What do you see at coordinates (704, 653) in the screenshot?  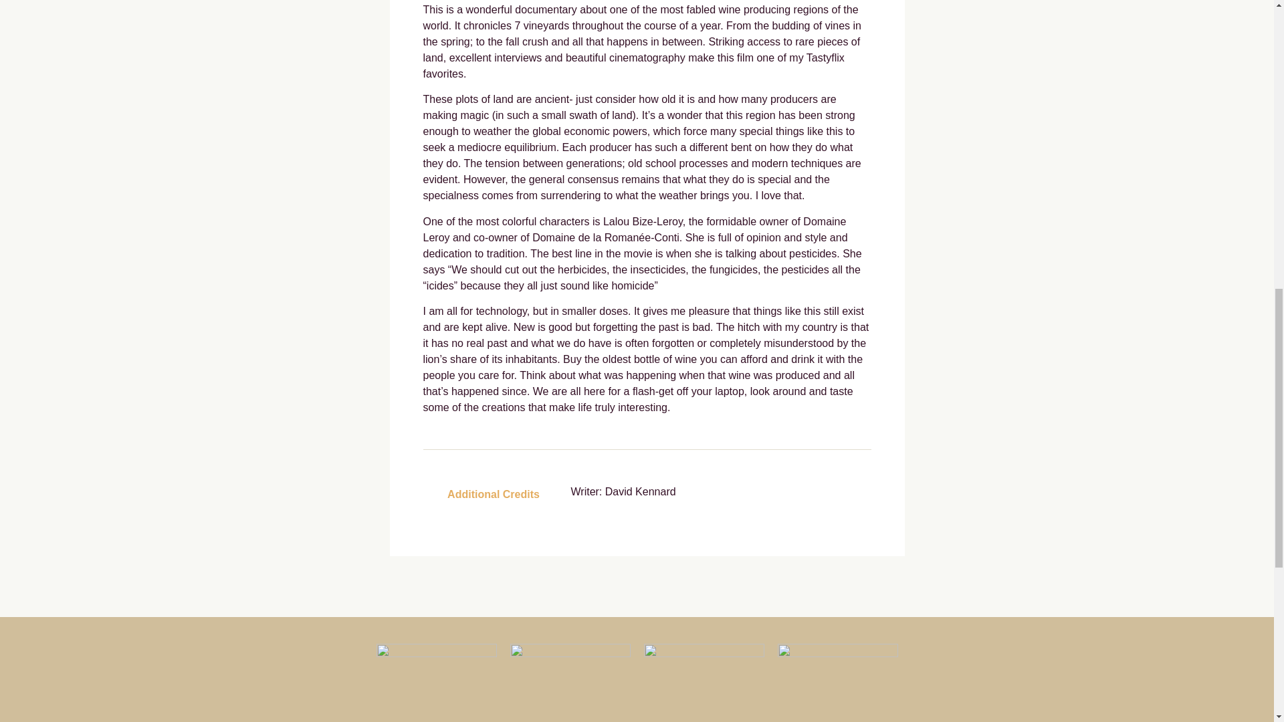 I see `Sideways` at bounding box center [704, 653].